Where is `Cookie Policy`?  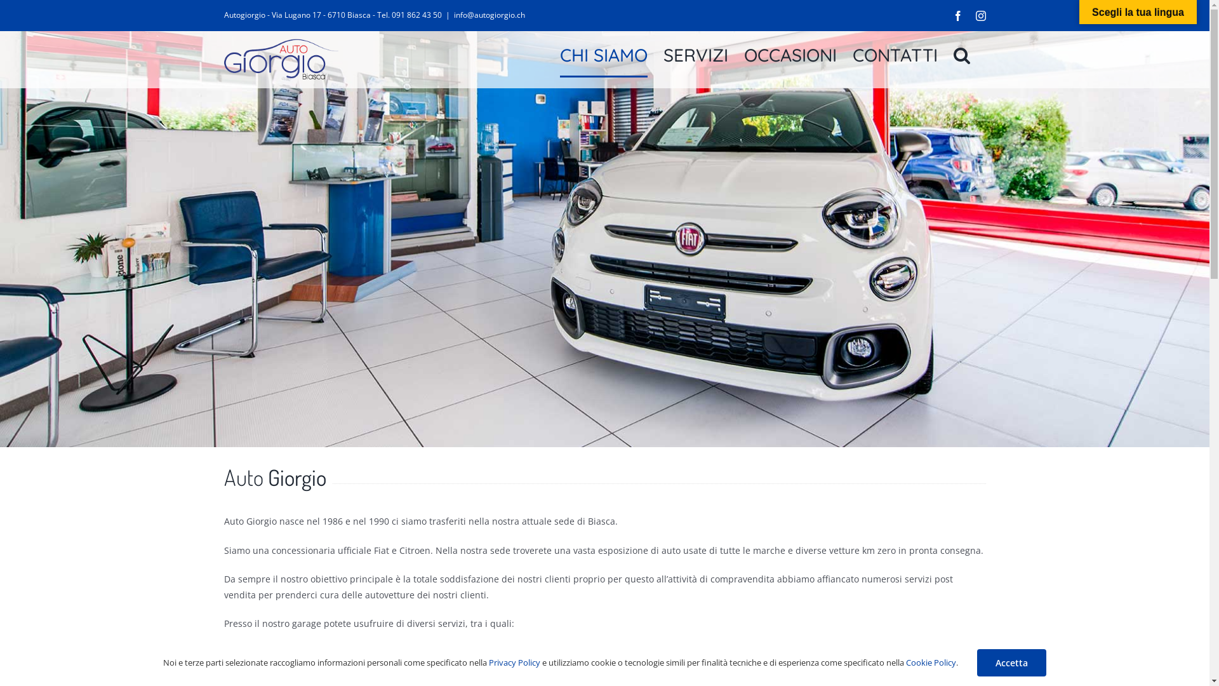 Cookie Policy is located at coordinates (931, 662).